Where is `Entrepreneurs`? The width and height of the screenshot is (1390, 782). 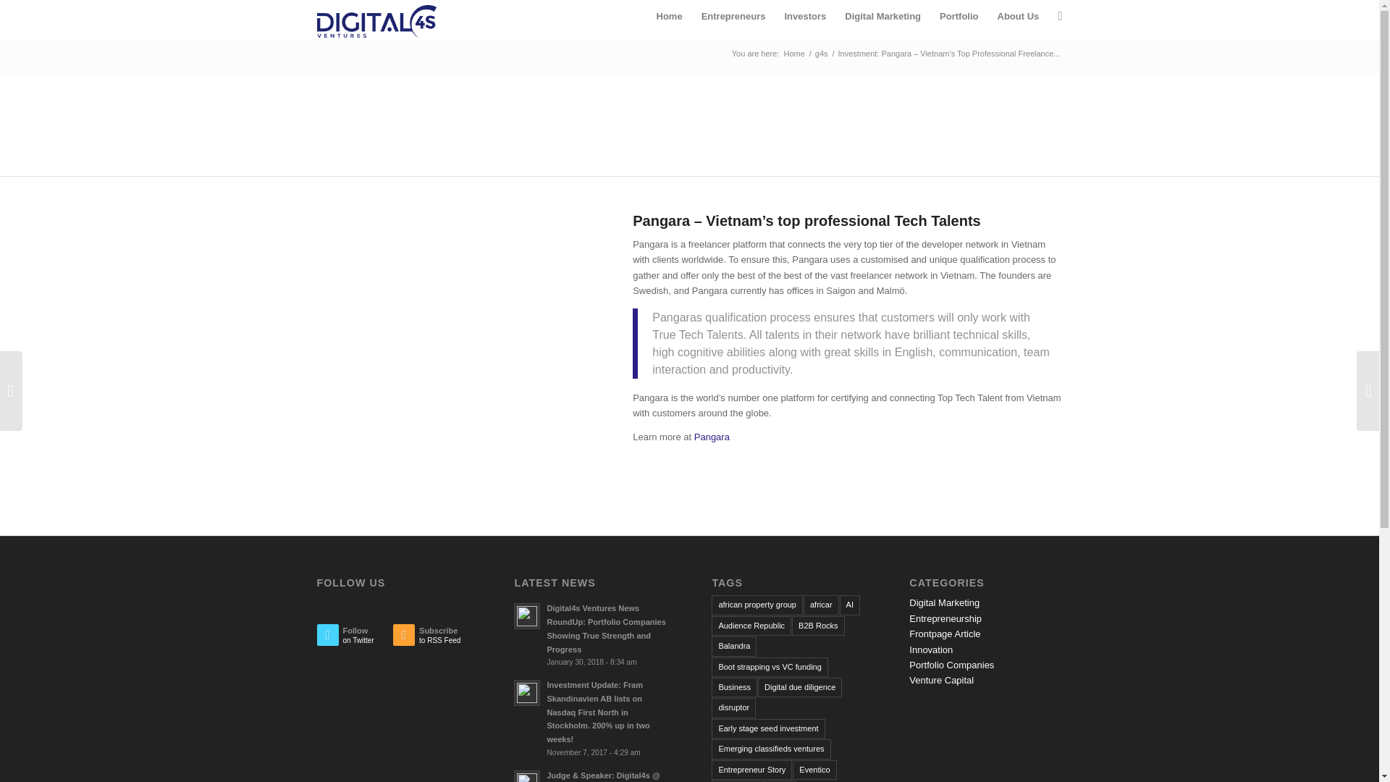
Entrepreneurs is located at coordinates (734, 16).